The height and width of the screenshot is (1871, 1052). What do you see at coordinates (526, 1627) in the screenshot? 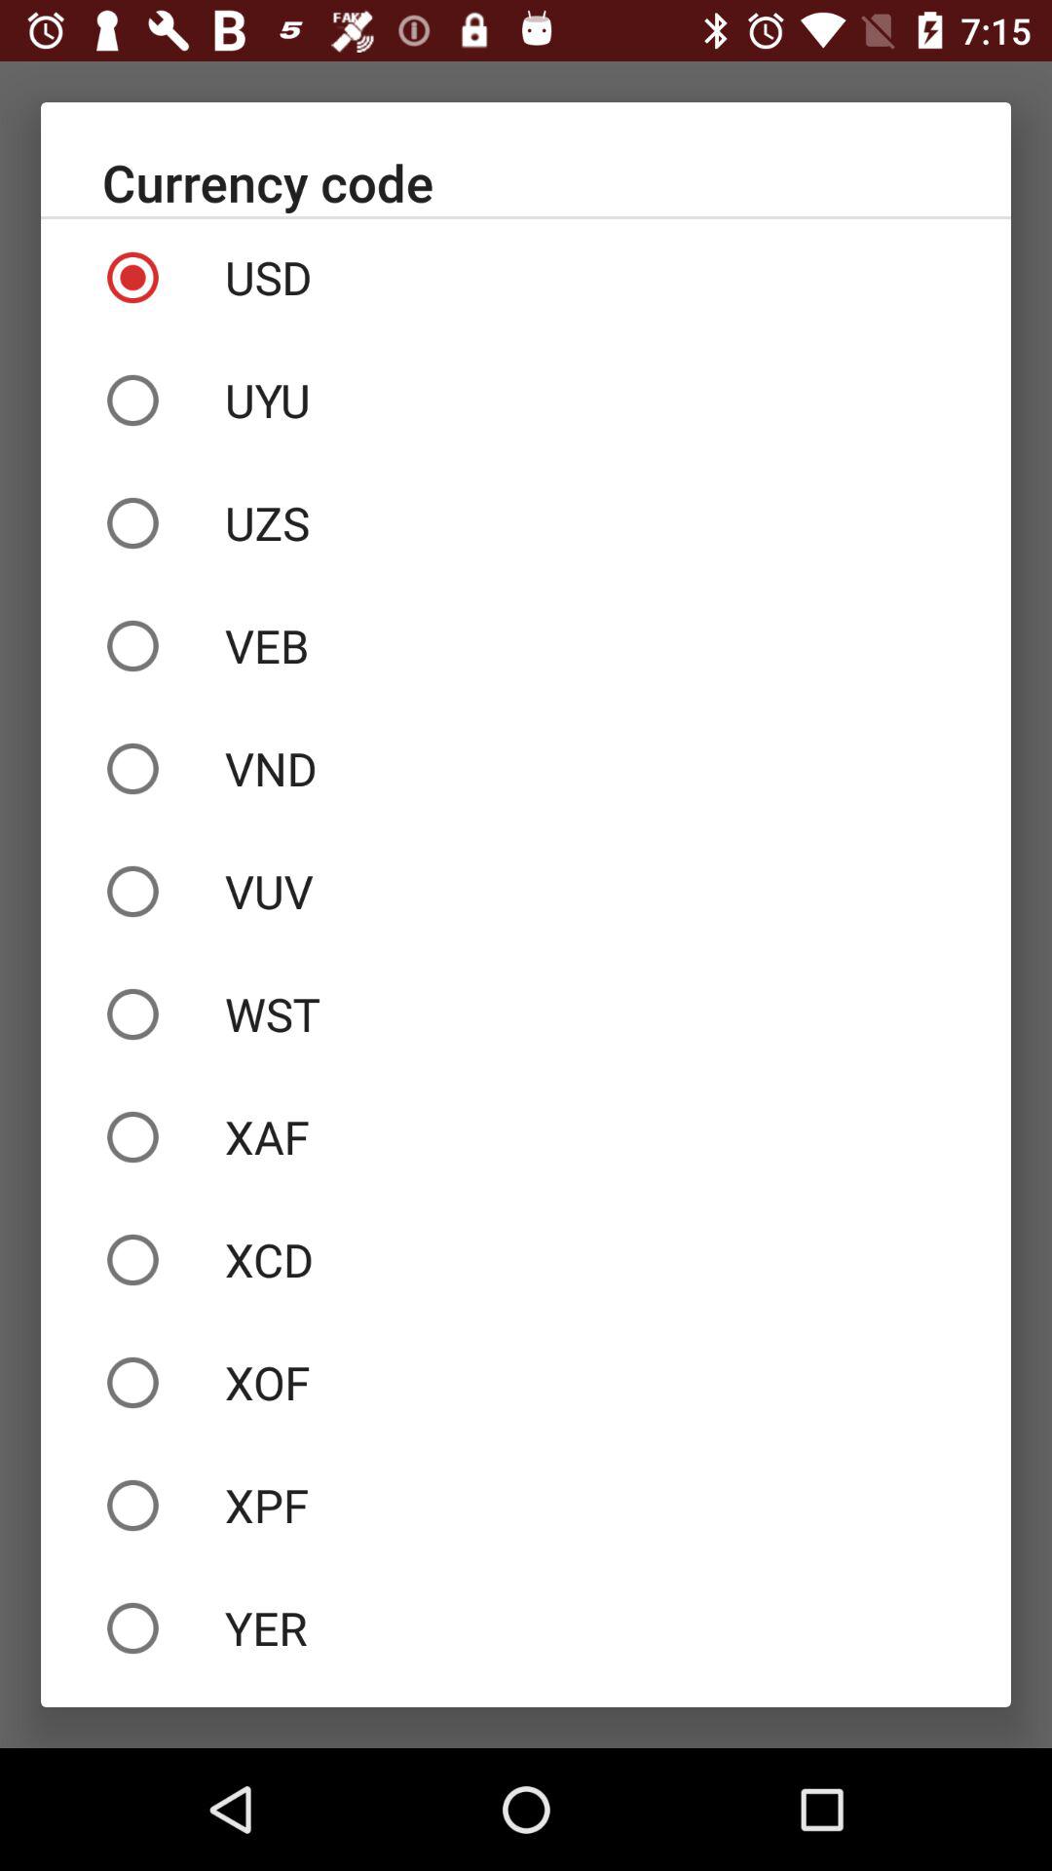
I see `scroll until yer icon` at bounding box center [526, 1627].